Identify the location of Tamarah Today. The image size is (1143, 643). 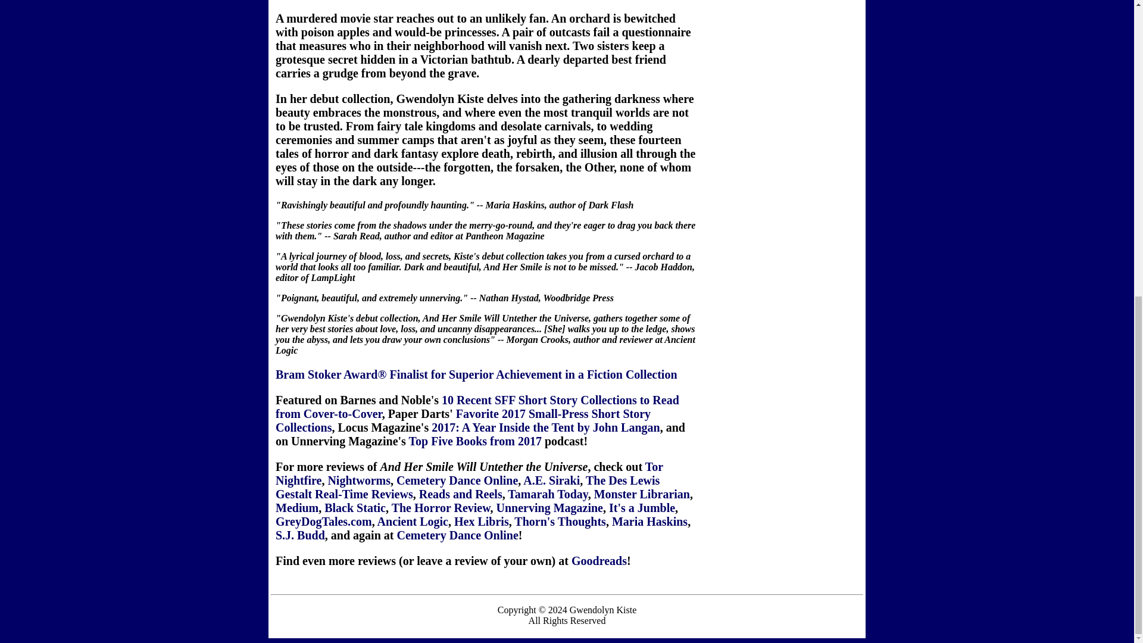
(547, 494).